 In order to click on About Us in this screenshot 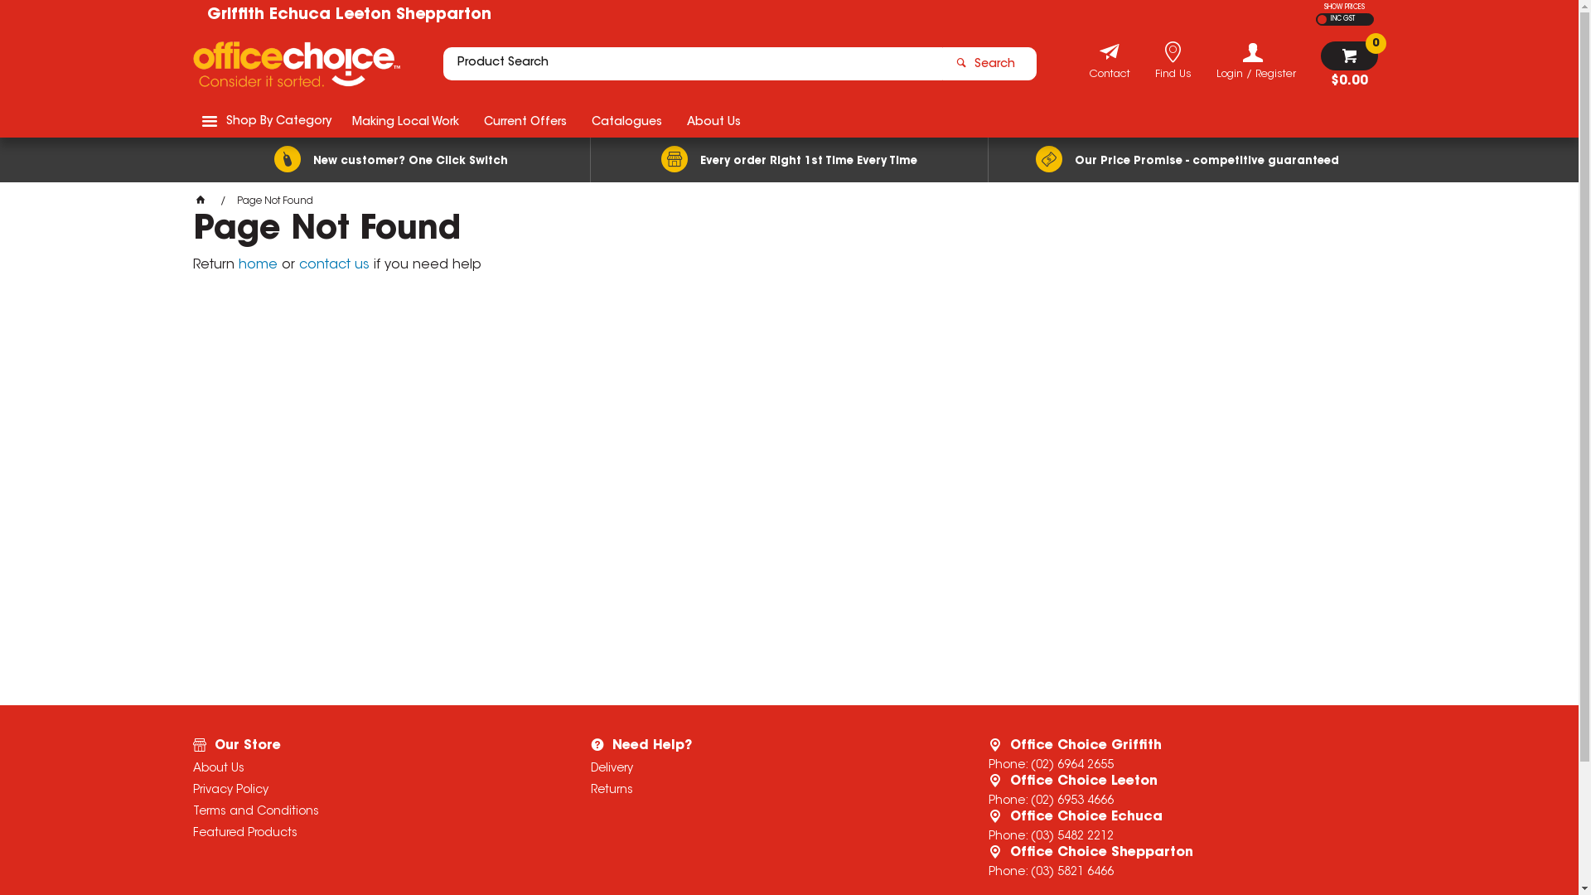, I will do `click(714, 121)`.